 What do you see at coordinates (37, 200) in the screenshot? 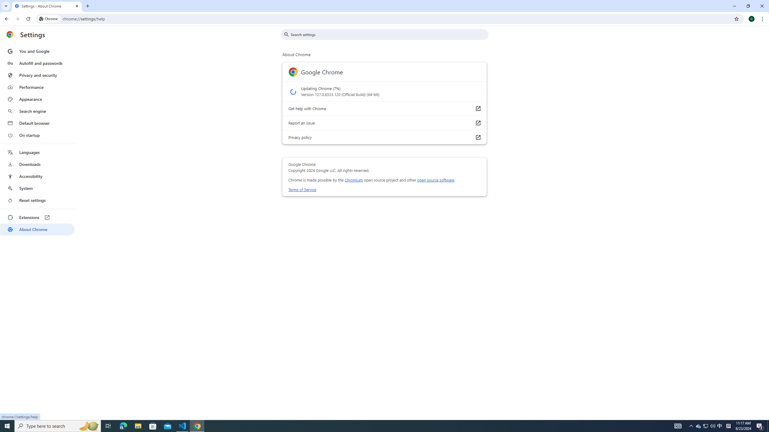
I see `Reset settings` at bounding box center [37, 200].